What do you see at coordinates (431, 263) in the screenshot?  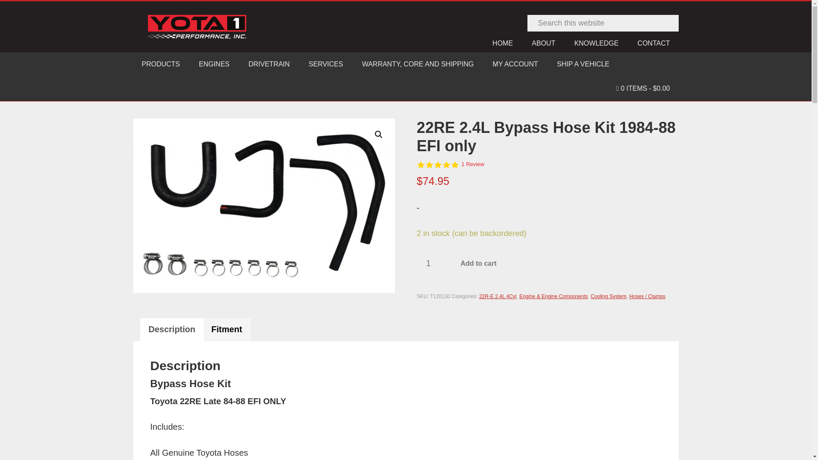 I see `1` at bounding box center [431, 263].